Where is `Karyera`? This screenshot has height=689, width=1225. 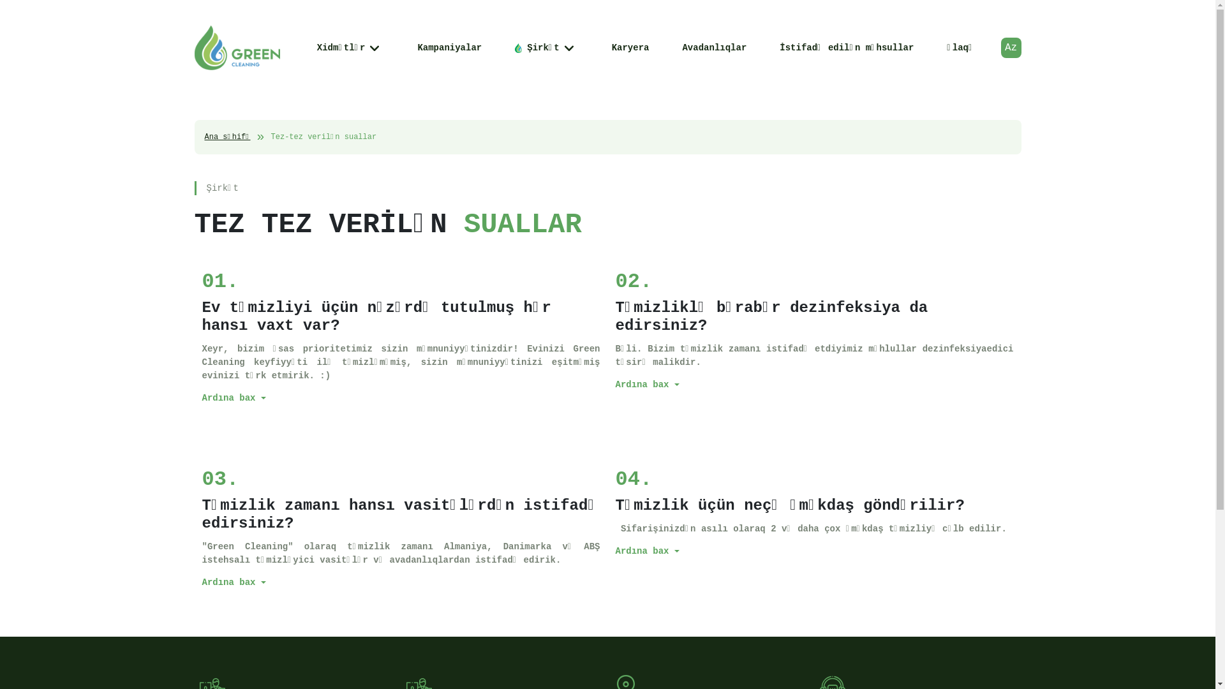 Karyera is located at coordinates (630, 47).